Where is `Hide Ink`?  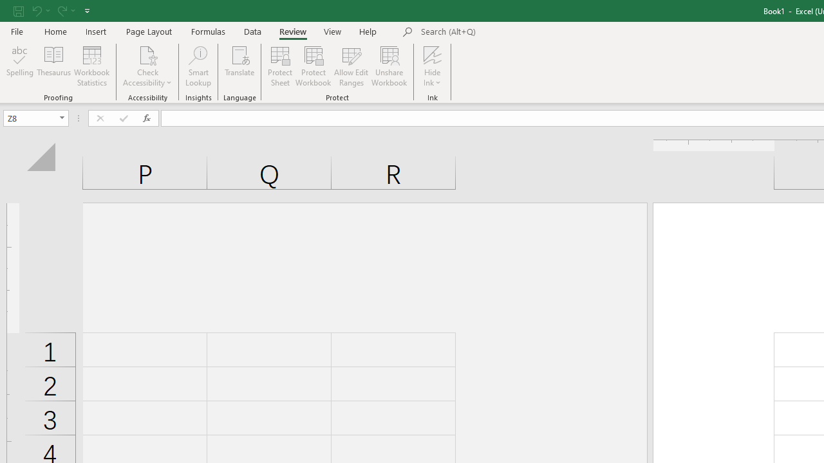
Hide Ink is located at coordinates (433, 54).